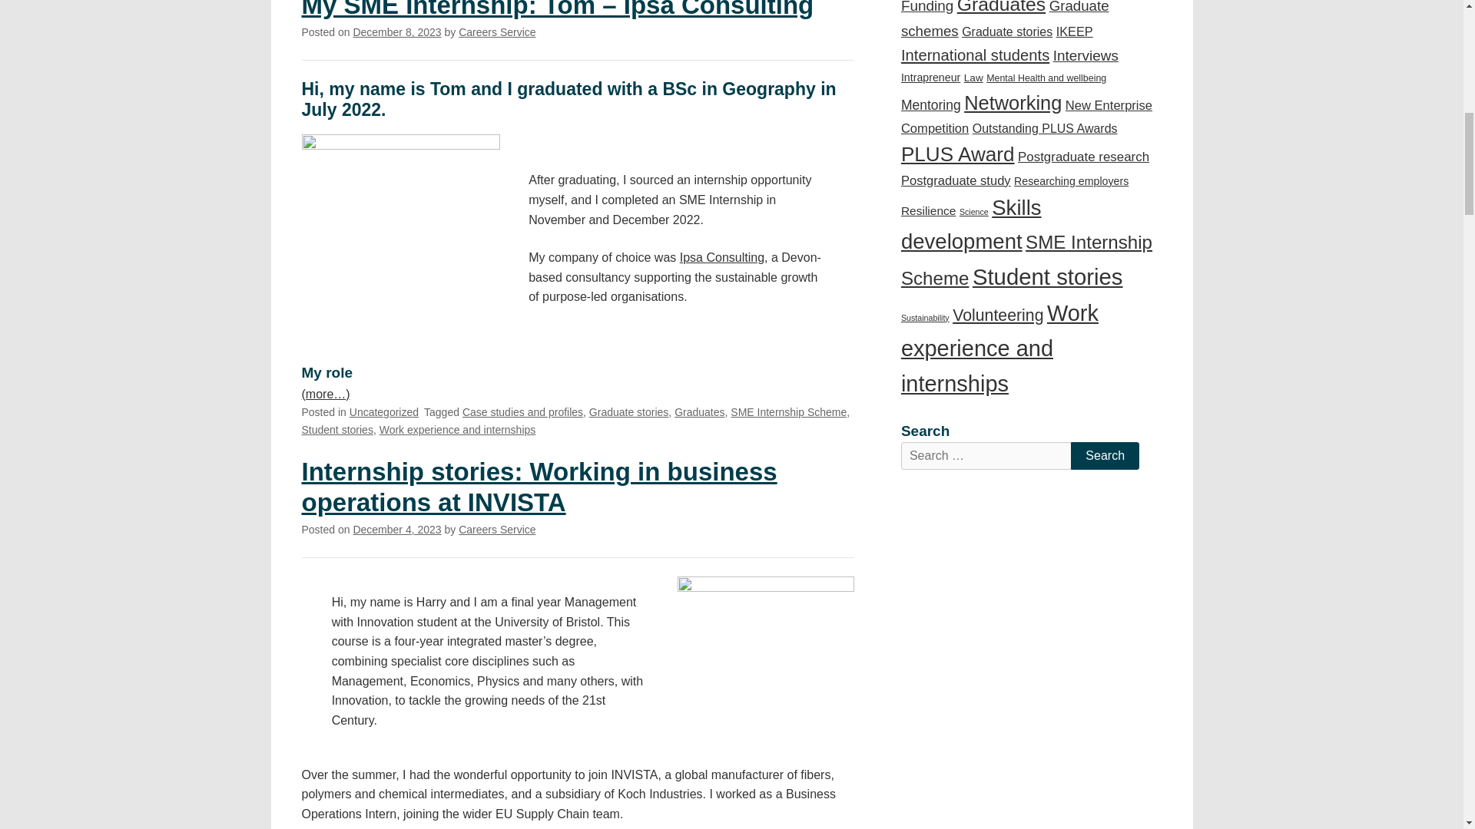 Image resolution: width=1475 pixels, height=829 pixels. Describe the element at coordinates (396, 31) in the screenshot. I see `December 8, 2023` at that location.